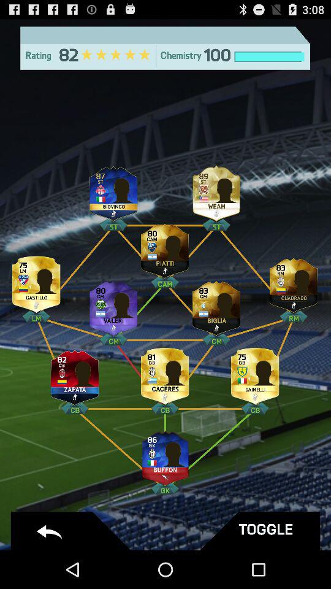 This screenshot has width=331, height=589. I want to click on view player 's profile, so click(113, 190).